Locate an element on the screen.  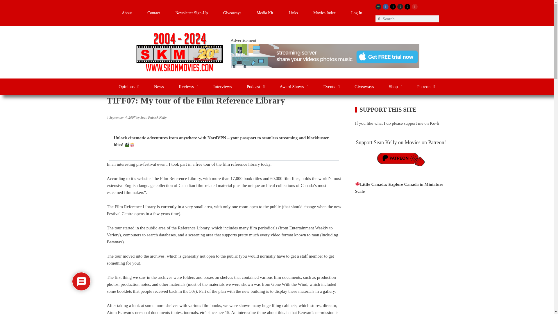
Log In is located at coordinates (357, 13).